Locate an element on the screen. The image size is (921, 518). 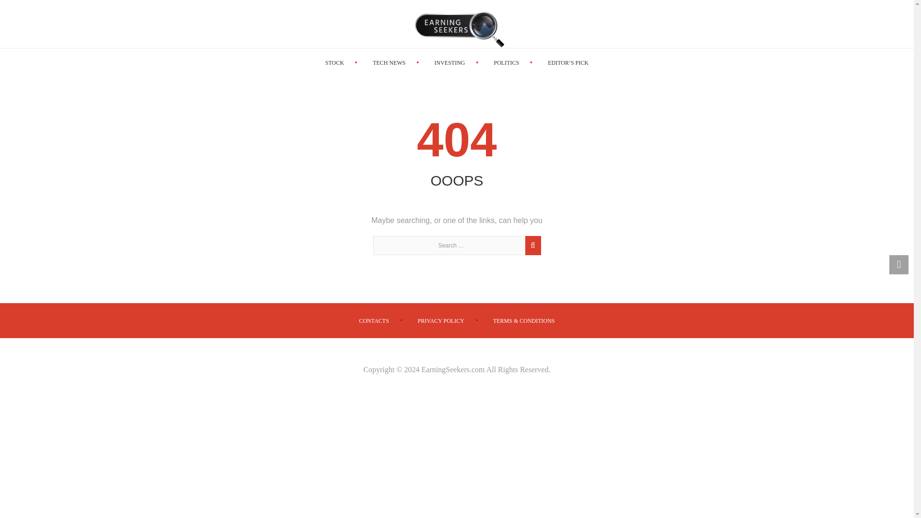
TECH NEWS is located at coordinates (389, 62).